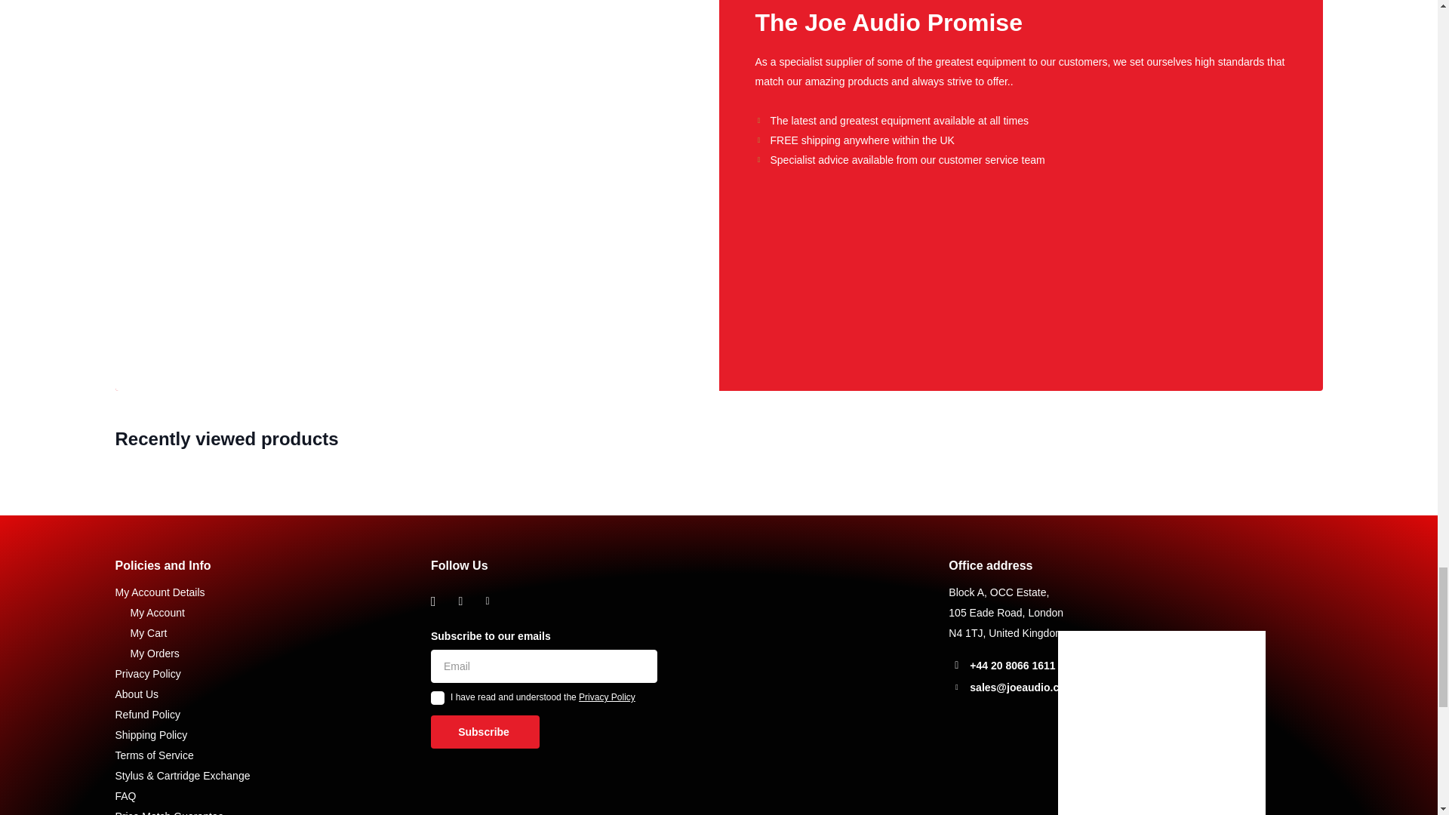  What do you see at coordinates (125, 795) in the screenshot?
I see `FAQ` at bounding box center [125, 795].